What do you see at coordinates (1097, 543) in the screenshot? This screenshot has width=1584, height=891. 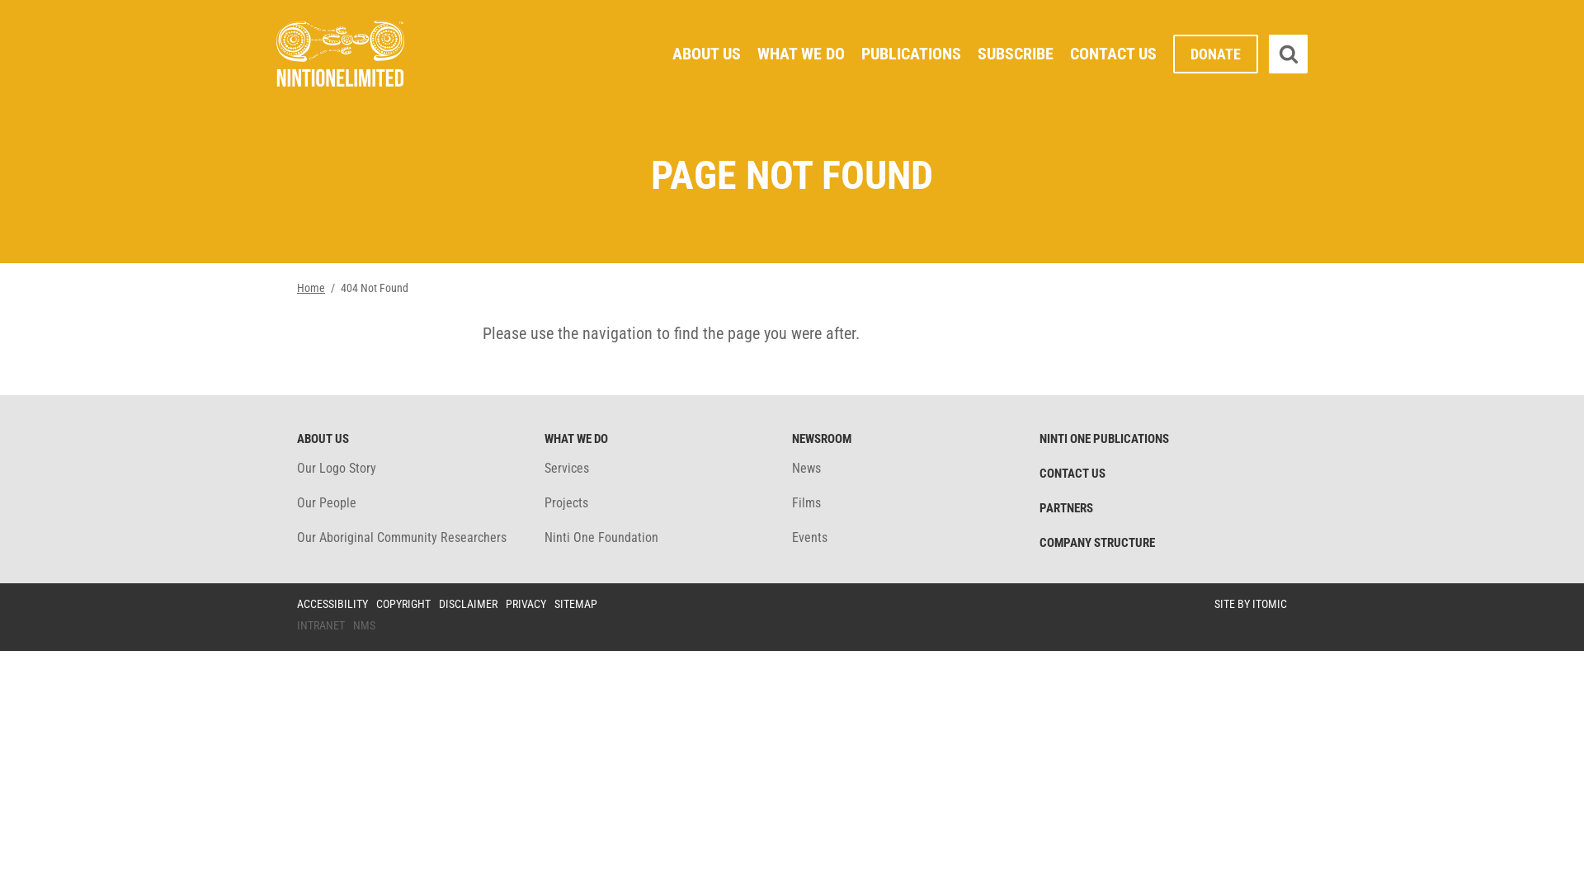 I see `COMPANY STRUCTURE` at bounding box center [1097, 543].